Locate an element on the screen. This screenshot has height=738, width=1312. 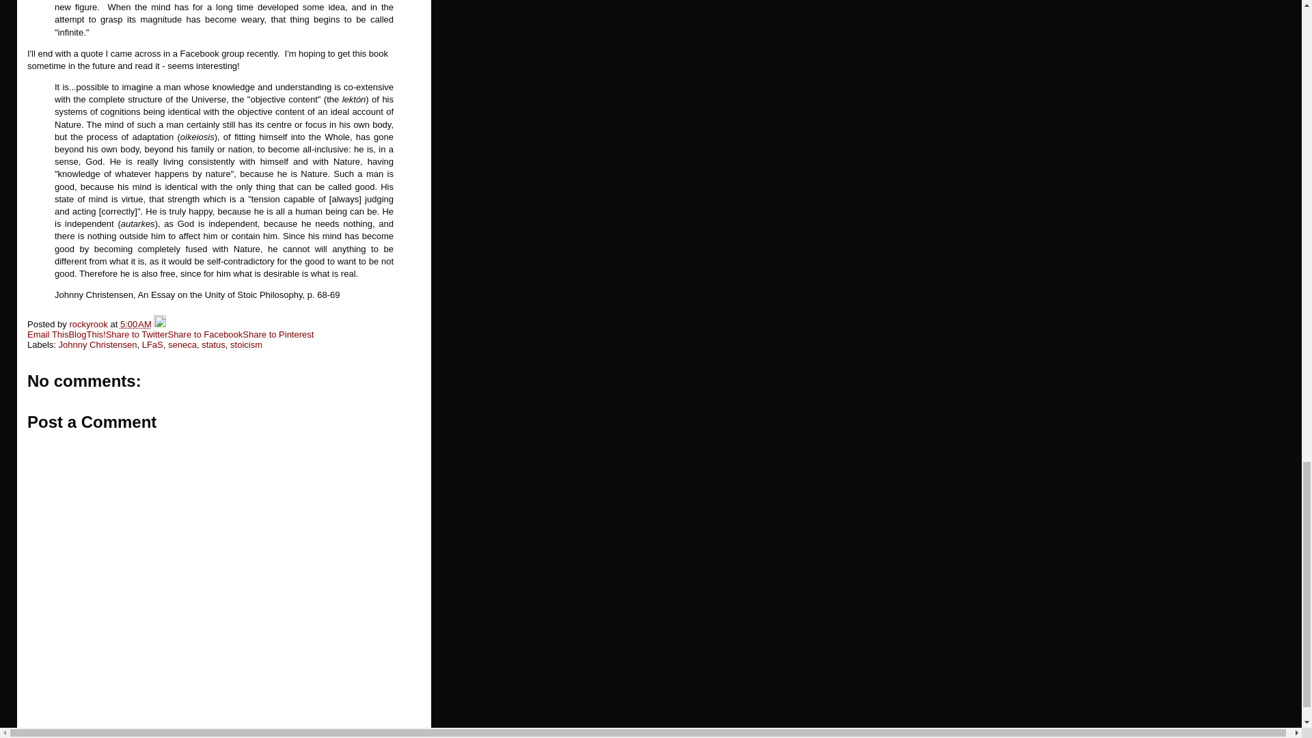
author profile is located at coordinates (90, 324).